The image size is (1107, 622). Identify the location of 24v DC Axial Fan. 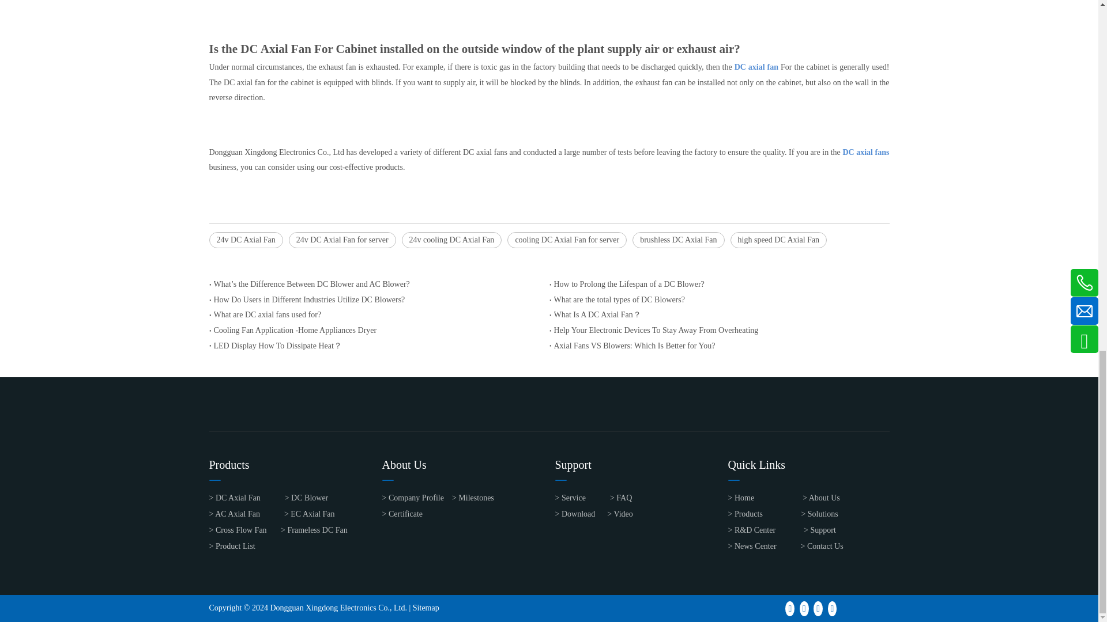
(246, 240).